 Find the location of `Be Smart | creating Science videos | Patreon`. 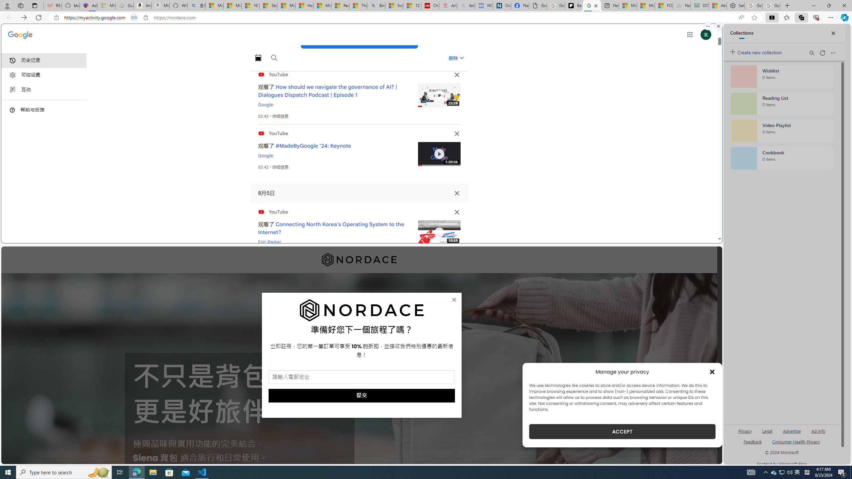

Be Smart | creating Science videos | Patreon is located at coordinates (574, 6).